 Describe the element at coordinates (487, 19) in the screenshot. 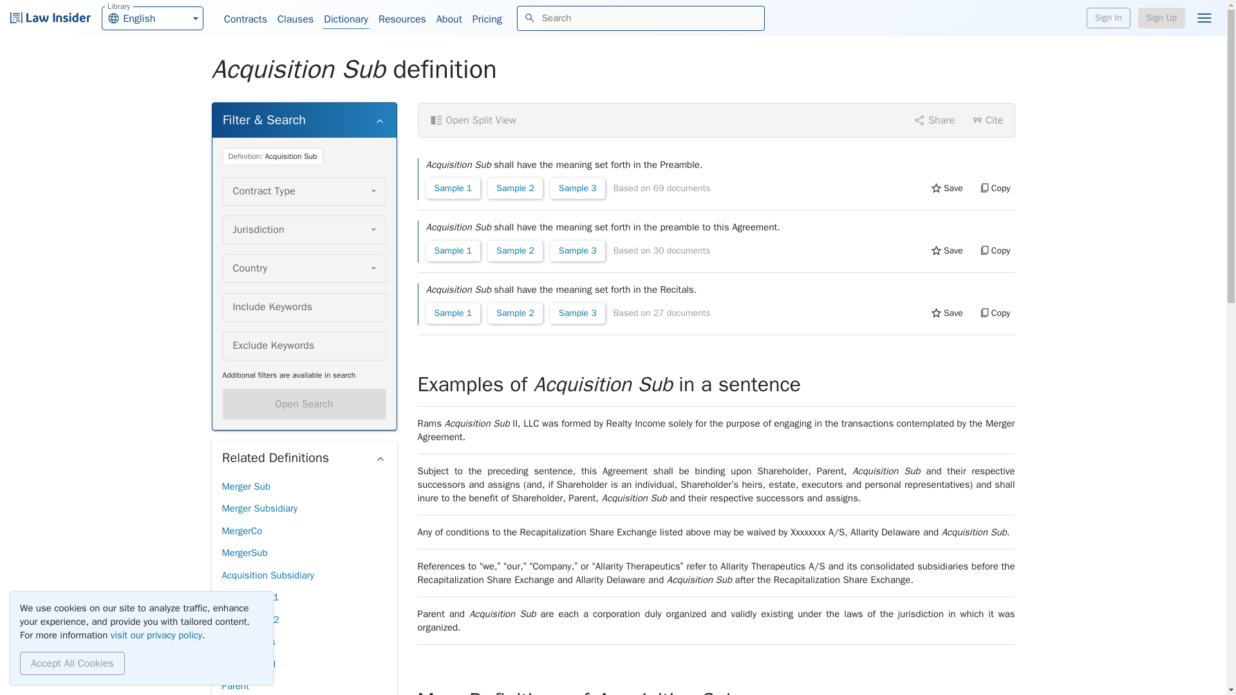

I see `Merger Subsidiary` at that location.